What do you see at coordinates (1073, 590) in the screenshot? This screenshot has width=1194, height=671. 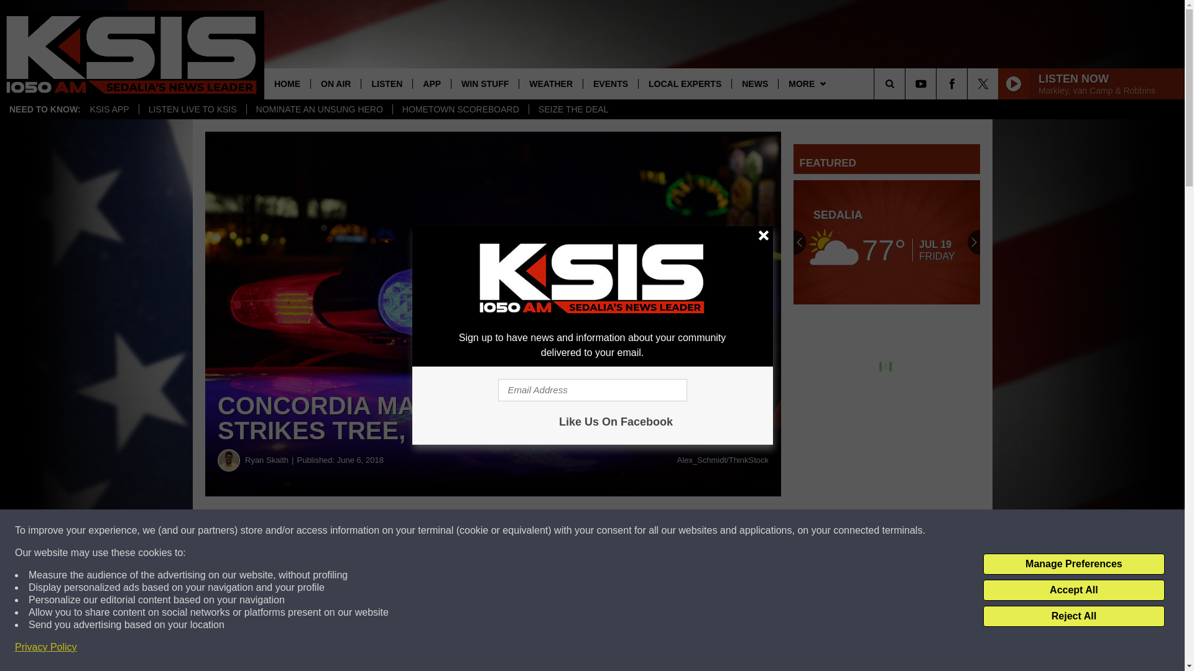 I see `Accept All` at bounding box center [1073, 590].